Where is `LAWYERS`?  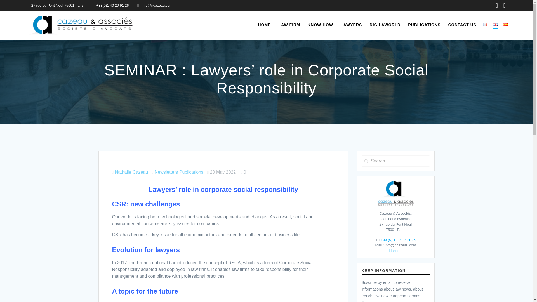
LAWYERS is located at coordinates (351, 25).